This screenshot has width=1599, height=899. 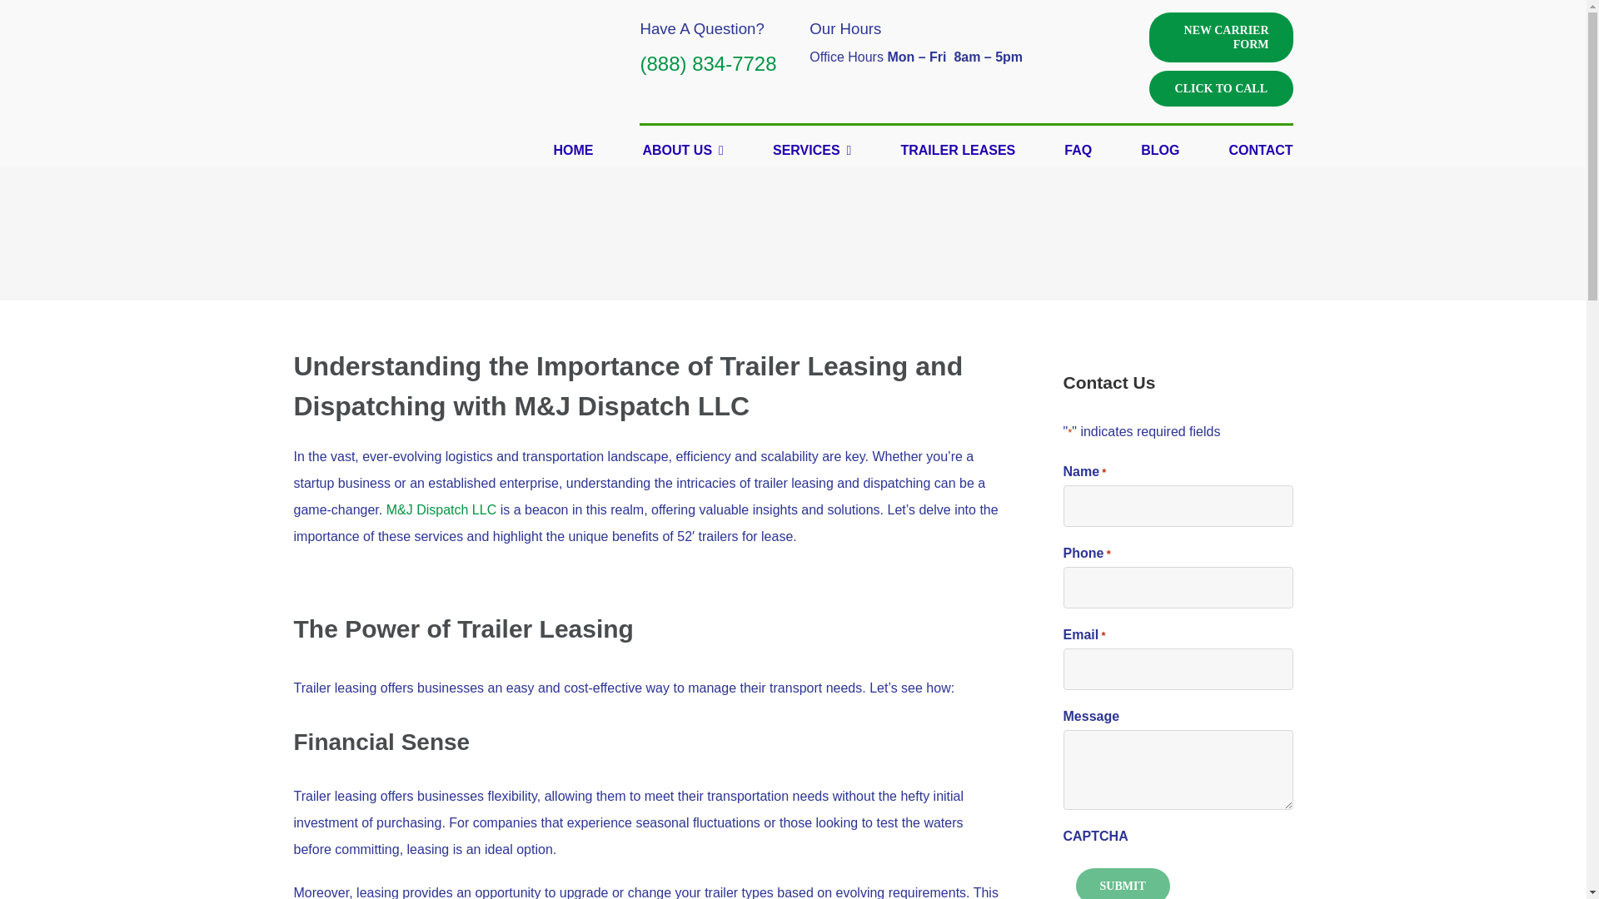 What do you see at coordinates (1160, 150) in the screenshot?
I see `BLOG` at bounding box center [1160, 150].